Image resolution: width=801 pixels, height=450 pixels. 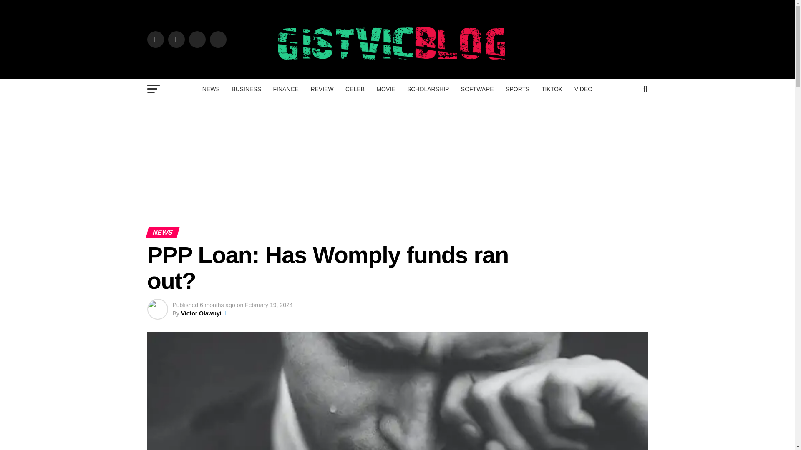 What do you see at coordinates (211, 89) in the screenshot?
I see `NEWS` at bounding box center [211, 89].